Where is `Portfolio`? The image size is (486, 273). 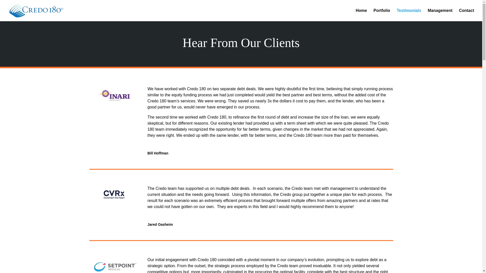
Portfolio is located at coordinates (382, 15).